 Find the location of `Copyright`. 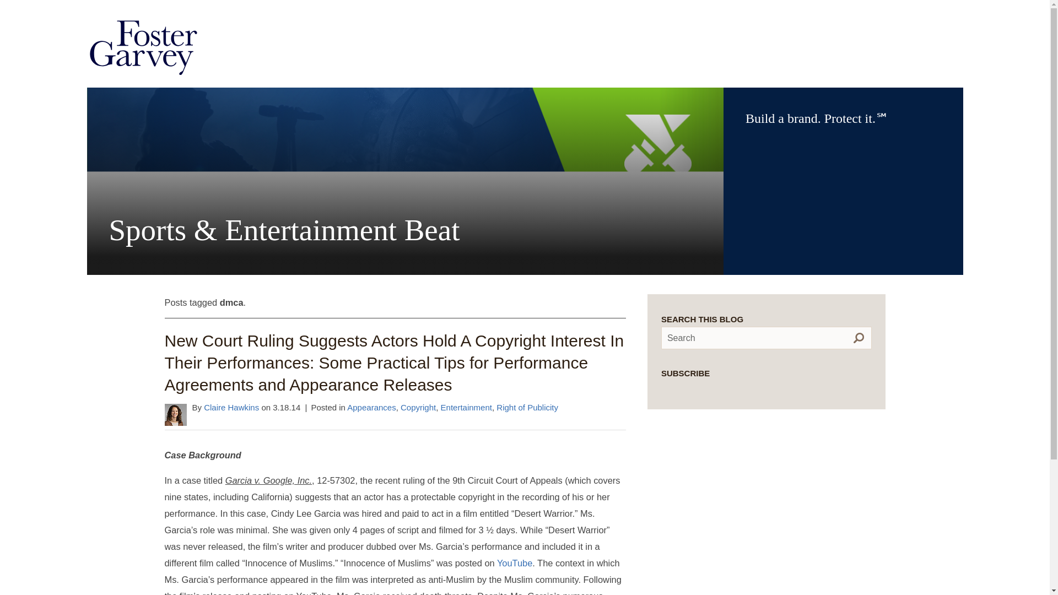

Copyright is located at coordinates (418, 408).